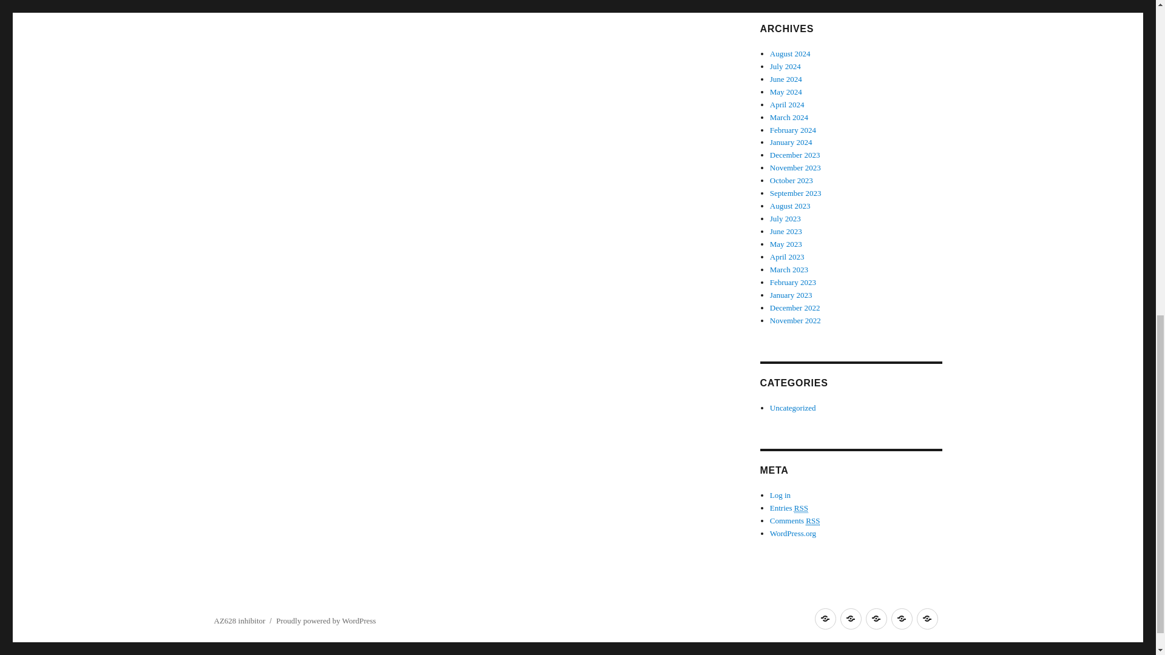 This screenshot has height=655, width=1165. Describe the element at coordinates (786, 91) in the screenshot. I see `May 2024` at that location.